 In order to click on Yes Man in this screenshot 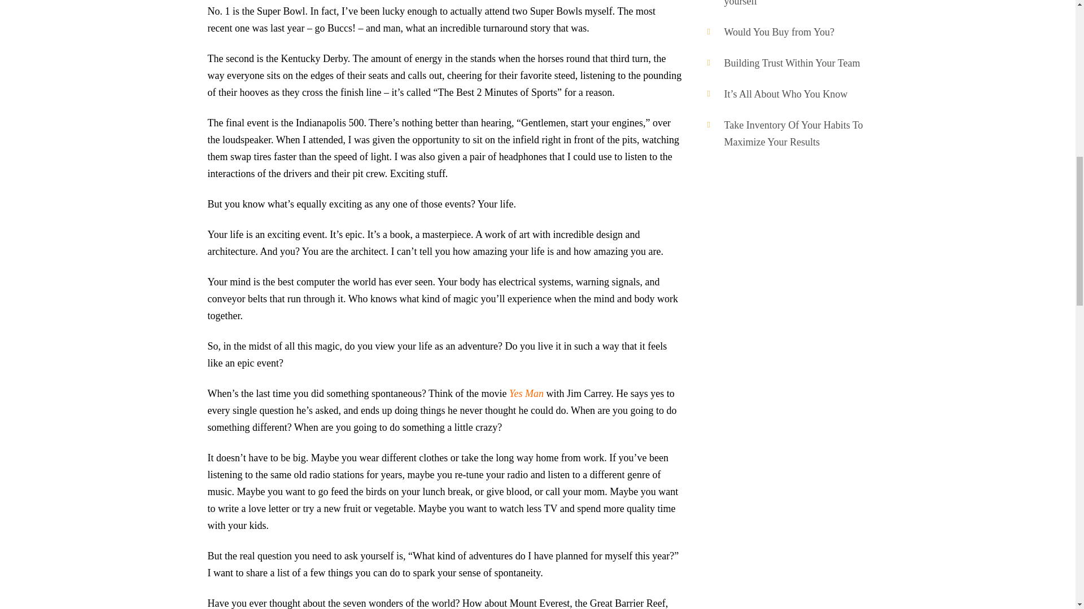, I will do `click(526, 394)`.